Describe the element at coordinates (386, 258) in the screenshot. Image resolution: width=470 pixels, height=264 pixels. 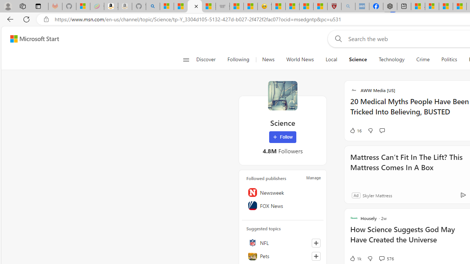
I see `View comments 576 Comment` at that location.